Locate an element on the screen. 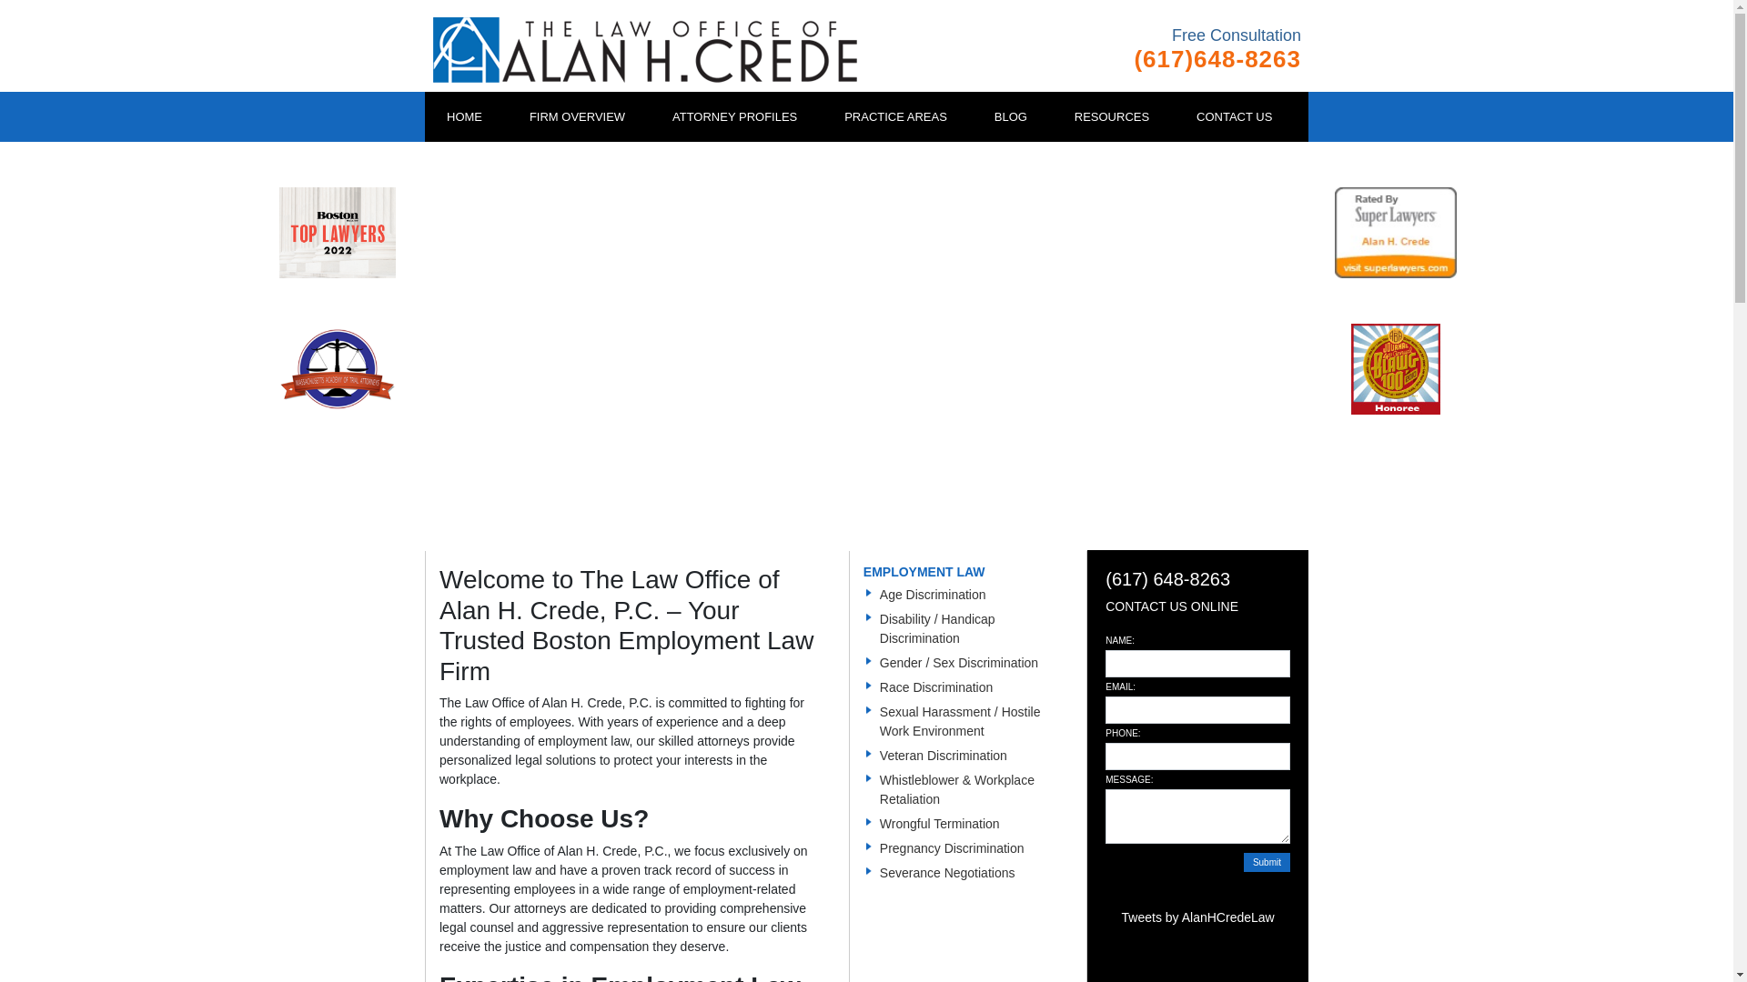 Image resolution: width=1747 pixels, height=982 pixels. ATTORNEY PROFILES is located at coordinates (734, 116).